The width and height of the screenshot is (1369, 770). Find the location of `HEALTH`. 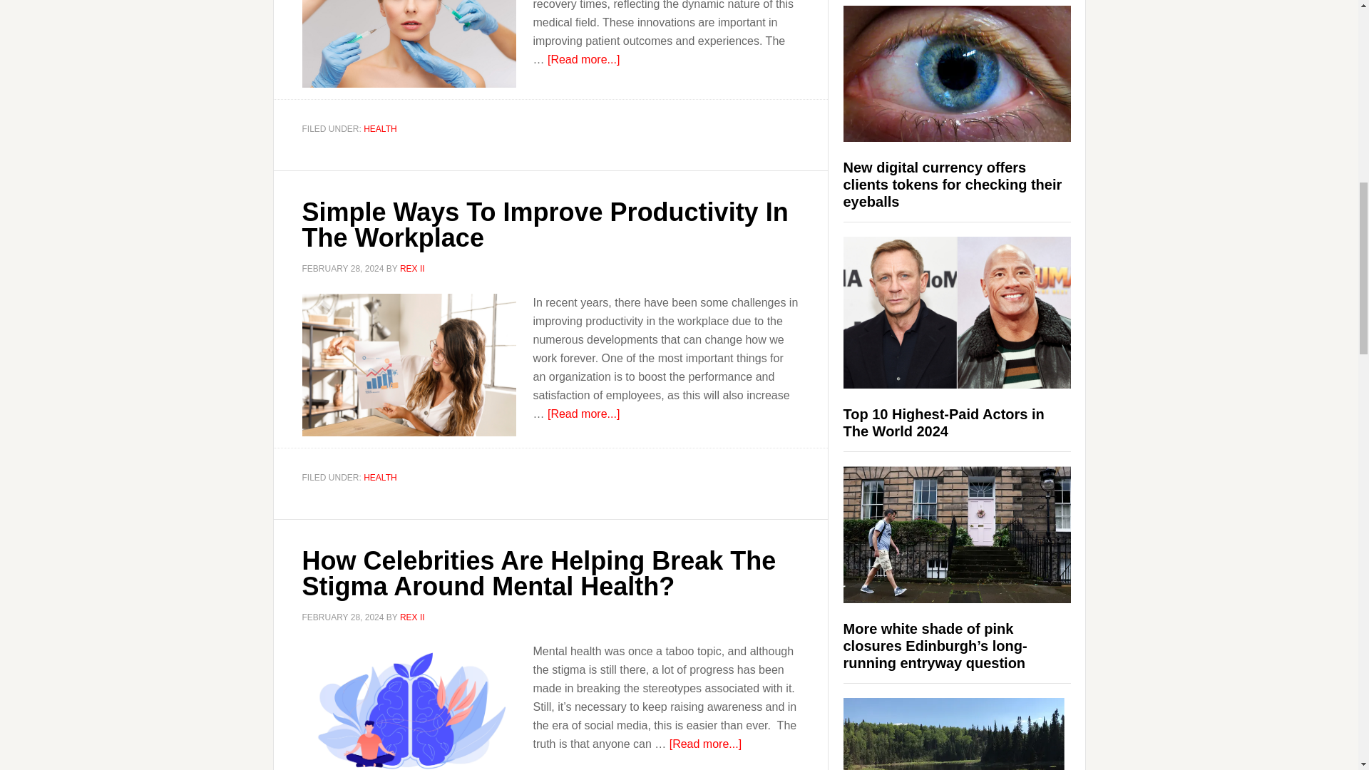

HEALTH is located at coordinates (380, 128).